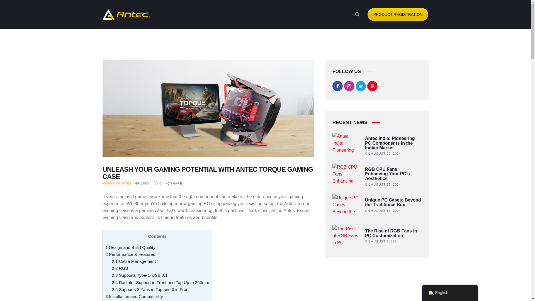  Describe the element at coordinates (120, 268) in the screenshot. I see `2.2 RGB` at that location.